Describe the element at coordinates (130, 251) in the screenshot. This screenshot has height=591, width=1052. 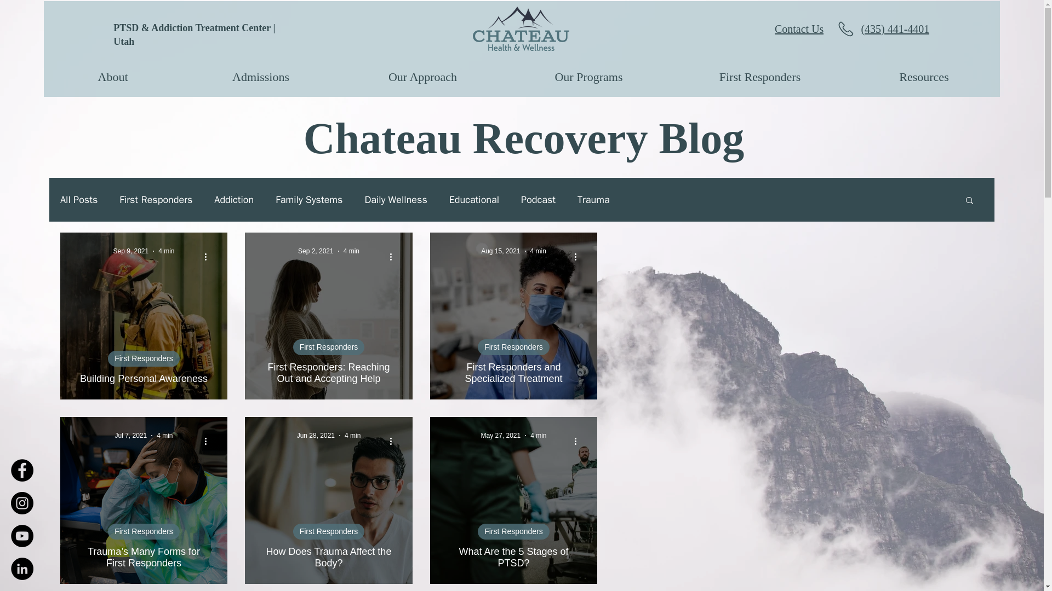
I see `Sep 9, 2021` at that location.